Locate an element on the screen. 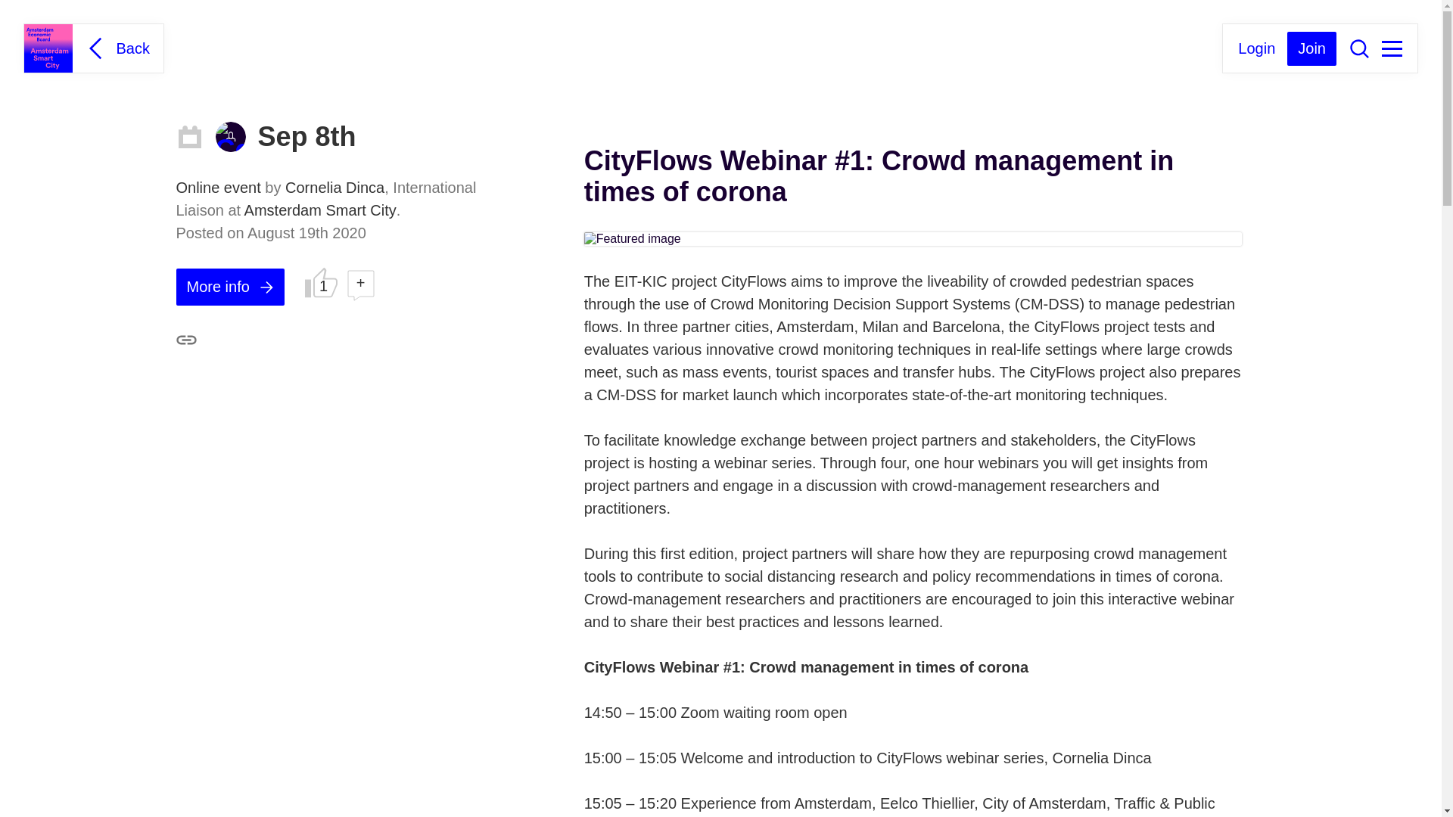 This screenshot has width=1453, height=817. Amsterdam Smart City is located at coordinates (320, 210).